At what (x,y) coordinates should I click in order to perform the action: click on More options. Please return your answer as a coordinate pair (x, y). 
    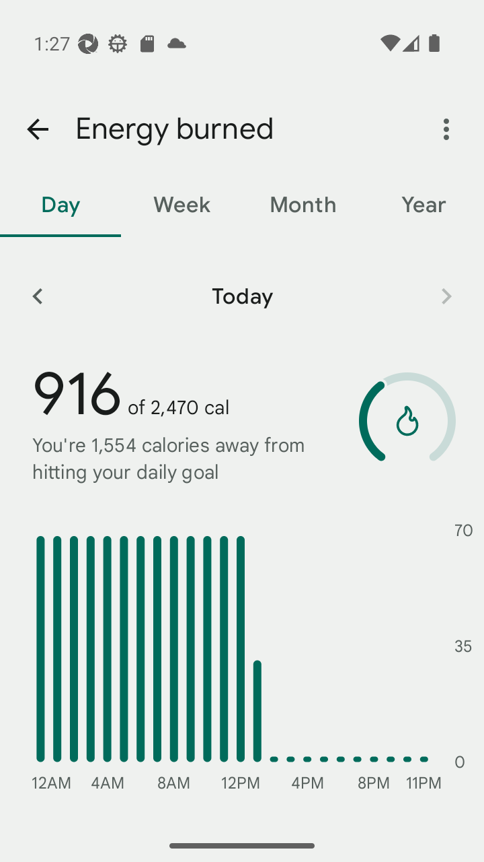
    Looking at the image, I should click on (446, 129).